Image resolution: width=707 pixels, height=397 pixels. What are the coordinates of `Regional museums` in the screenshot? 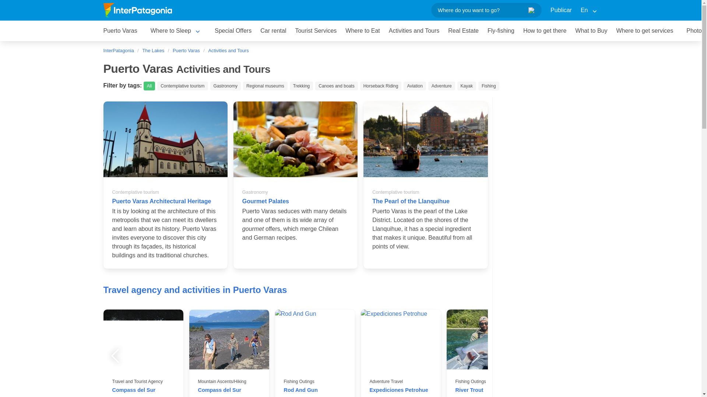 It's located at (265, 86).